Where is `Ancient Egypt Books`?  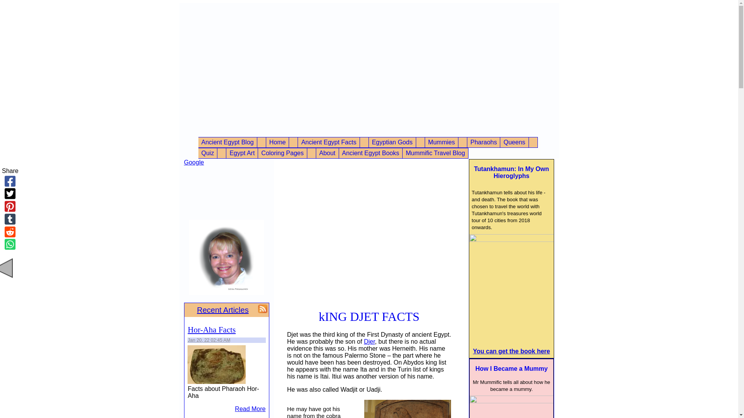 Ancient Egypt Books is located at coordinates (370, 153).